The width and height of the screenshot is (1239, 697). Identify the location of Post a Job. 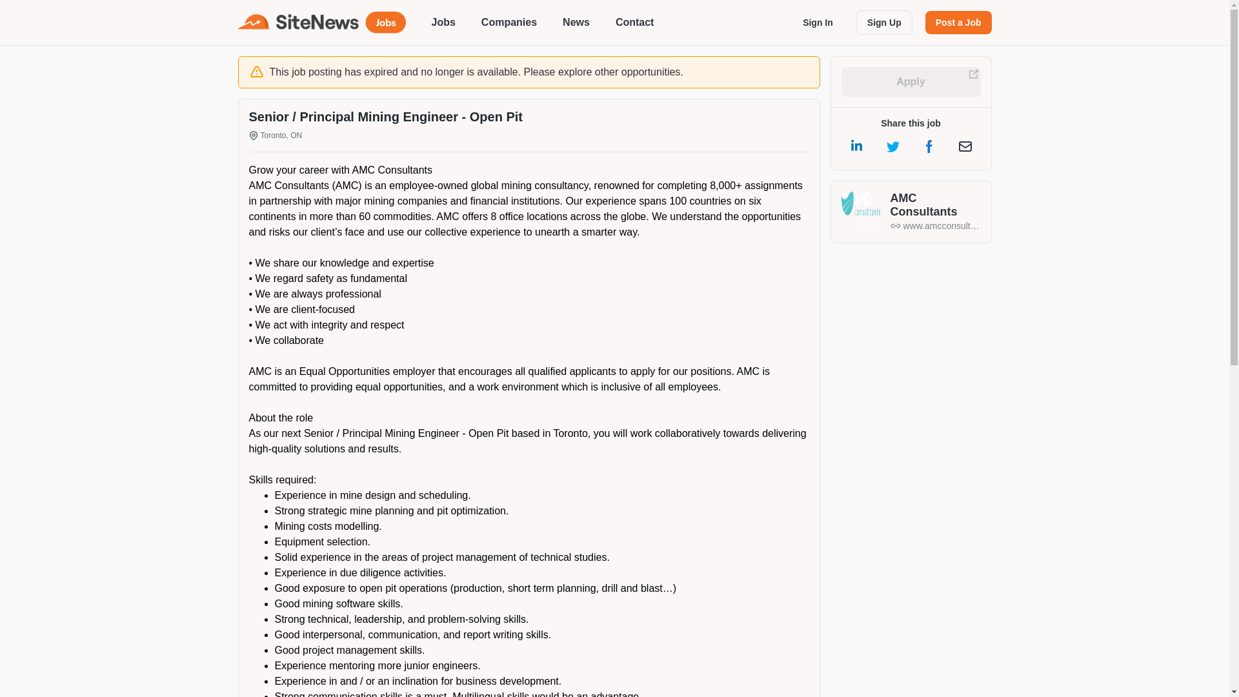
(959, 22).